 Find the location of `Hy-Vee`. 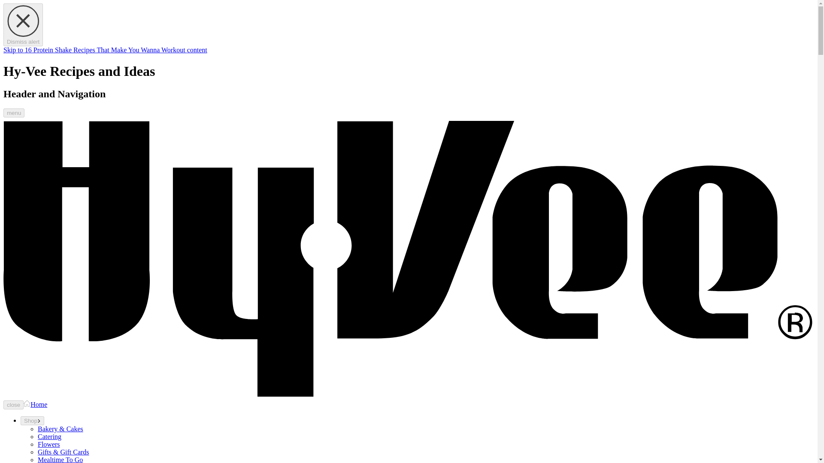

Hy-Vee is located at coordinates (35, 404).